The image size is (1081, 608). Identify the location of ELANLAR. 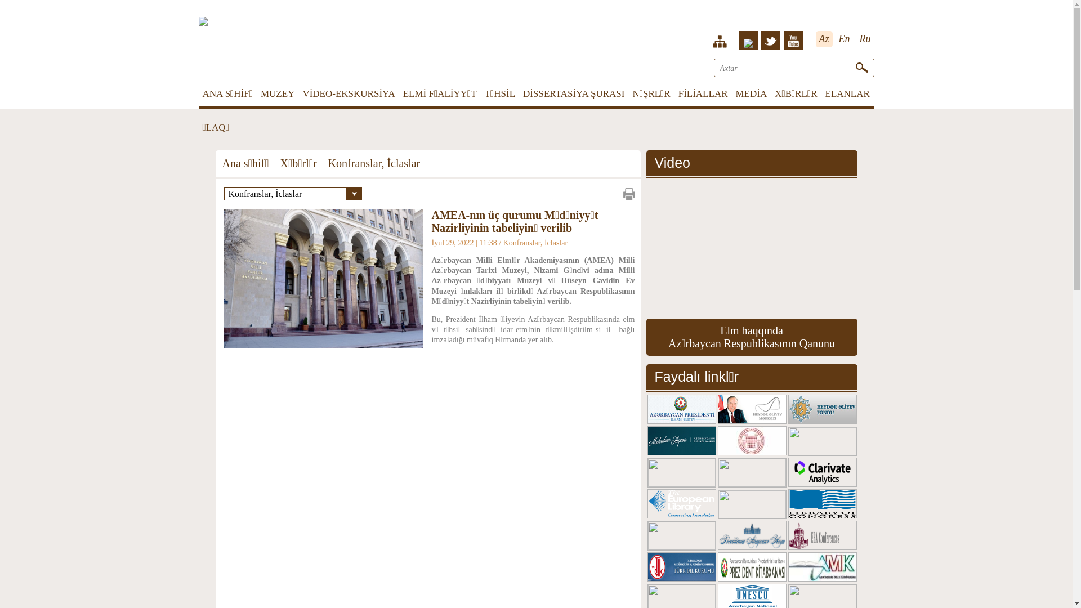
(848, 93).